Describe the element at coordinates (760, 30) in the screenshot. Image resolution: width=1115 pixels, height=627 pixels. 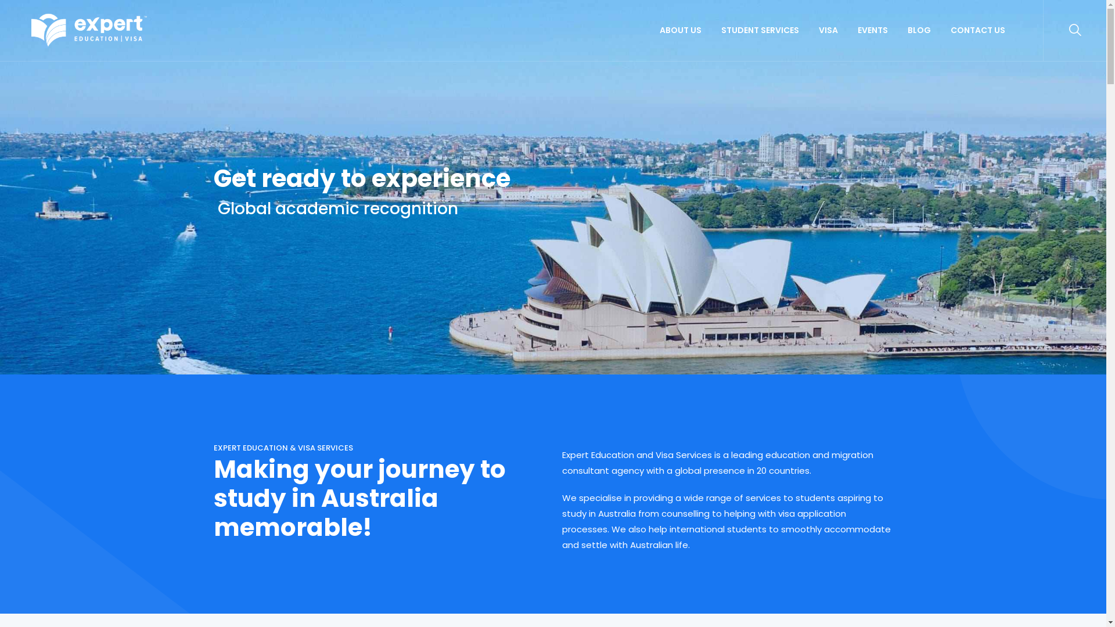
I see `STUDENT SERVICES` at that location.